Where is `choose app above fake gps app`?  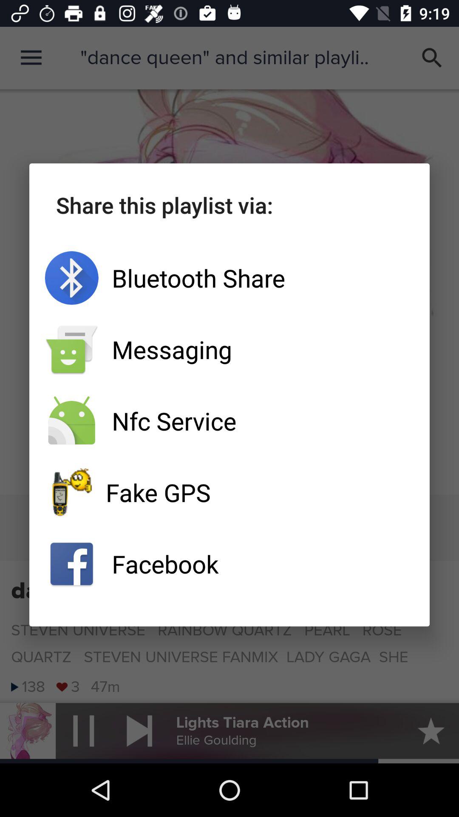 choose app above fake gps app is located at coordinates (229, 421).